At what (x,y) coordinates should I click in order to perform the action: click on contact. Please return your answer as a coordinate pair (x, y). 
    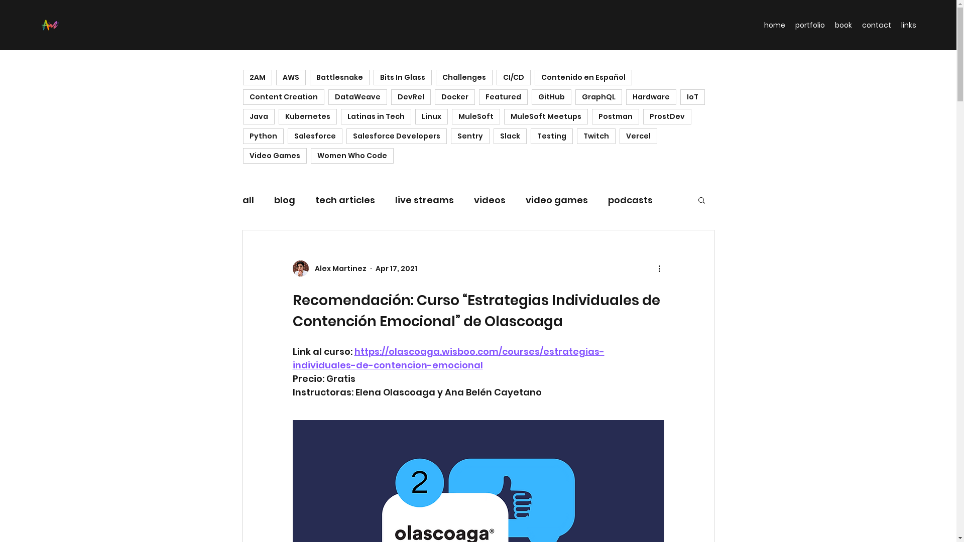
    Looking at the image, I should click on (877, 25).